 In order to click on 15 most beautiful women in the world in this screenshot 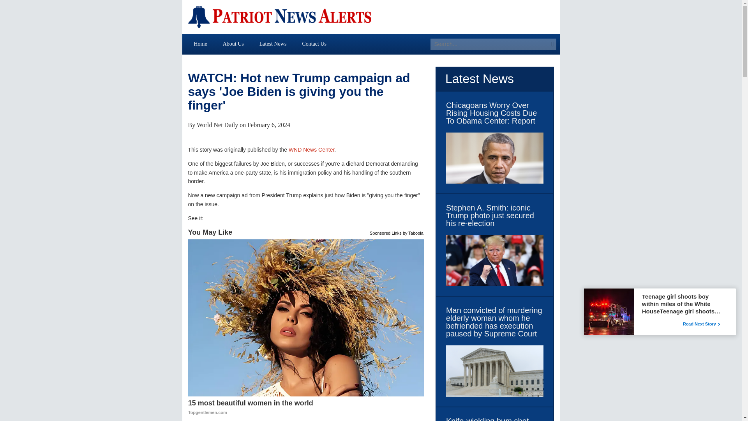, I will do `click(273, 44)`.